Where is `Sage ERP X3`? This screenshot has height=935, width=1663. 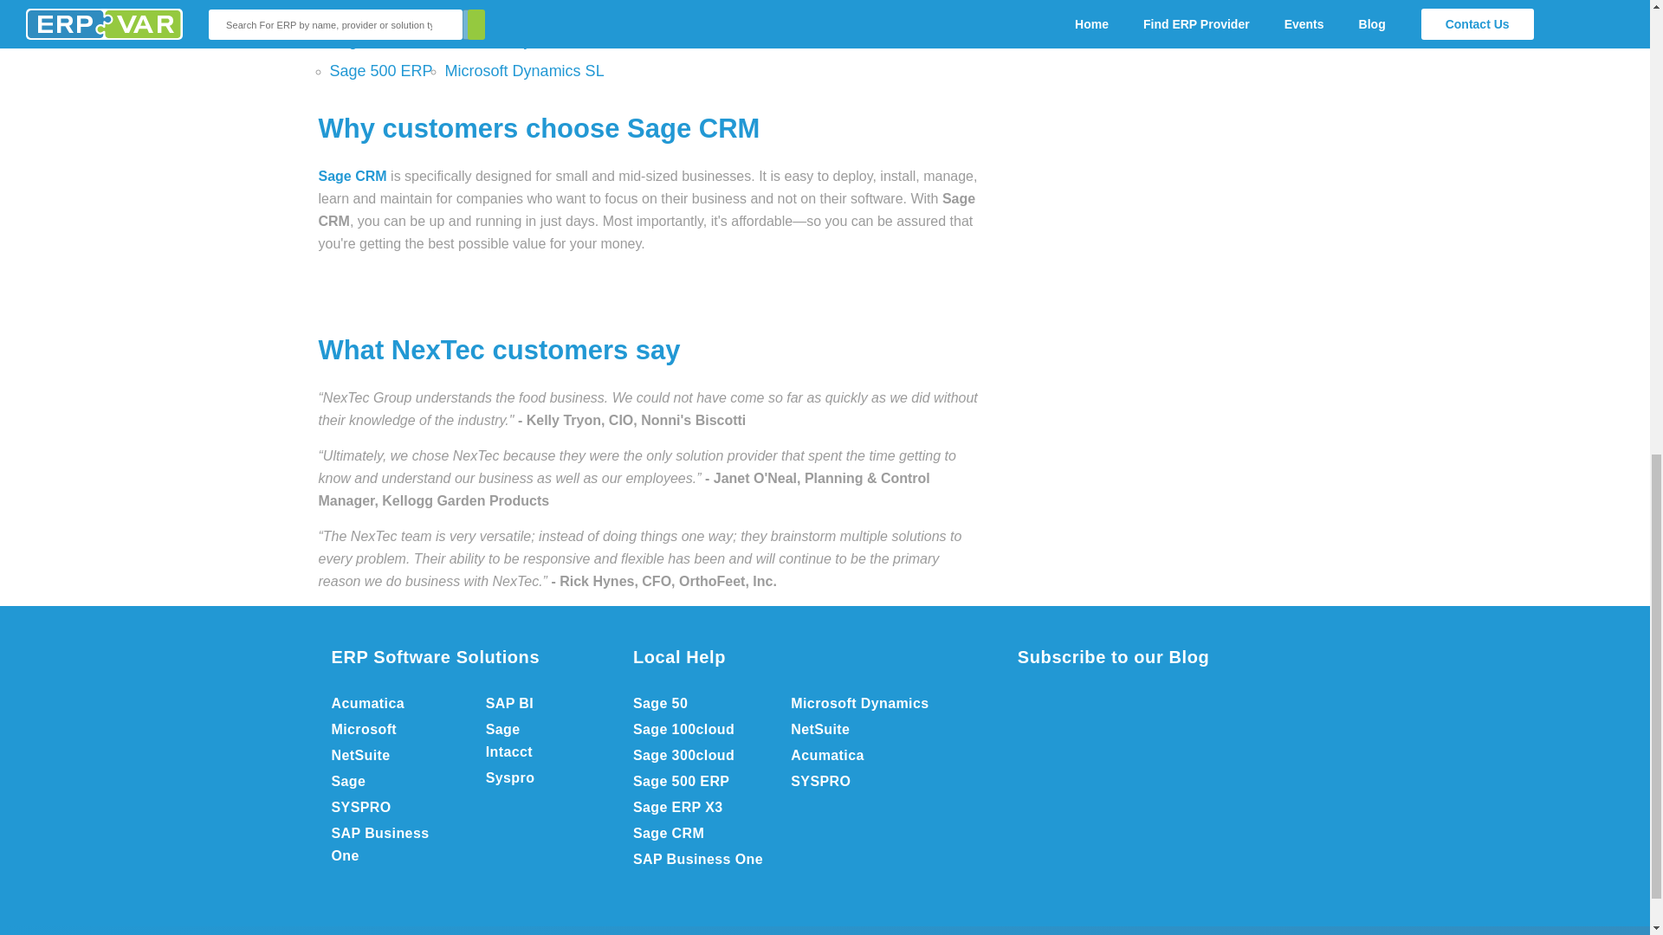
Sage ERP X3 is located at coordinates (378, 40).